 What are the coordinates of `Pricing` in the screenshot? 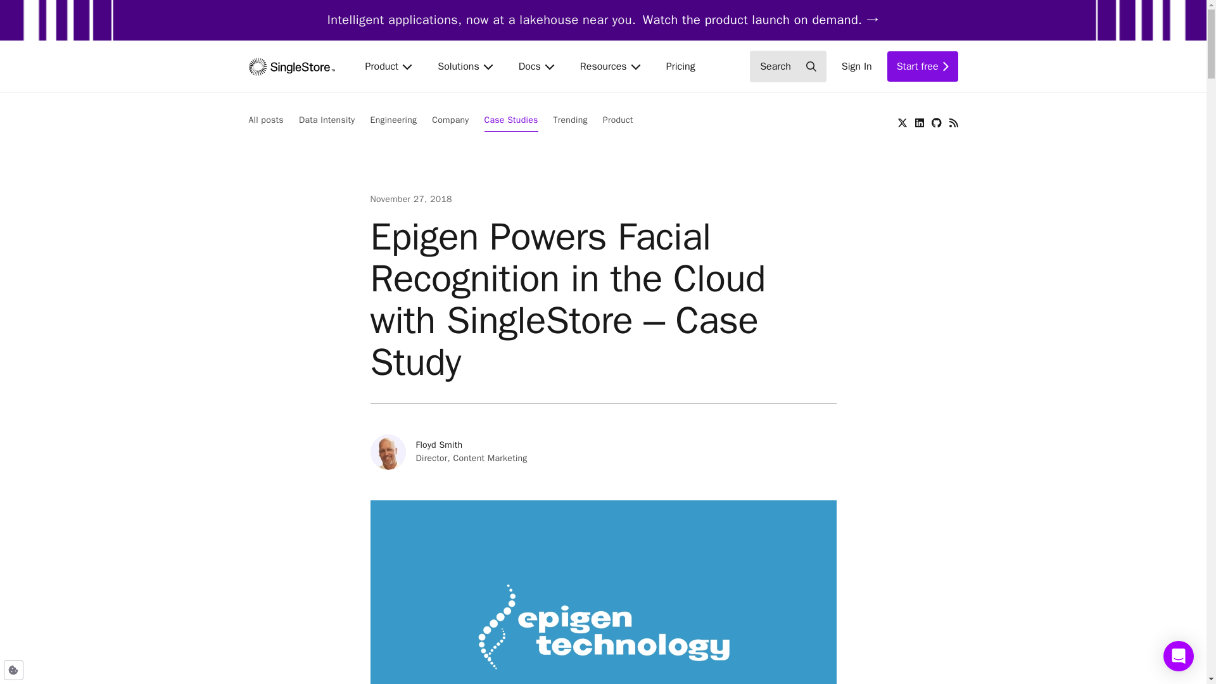 It's located at (922, 66).